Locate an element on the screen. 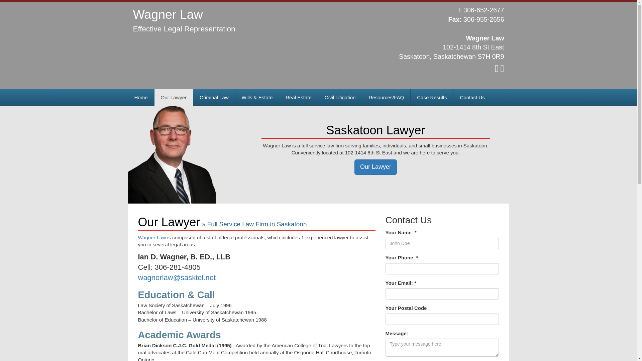  Home is located at coordinates (141, 98).